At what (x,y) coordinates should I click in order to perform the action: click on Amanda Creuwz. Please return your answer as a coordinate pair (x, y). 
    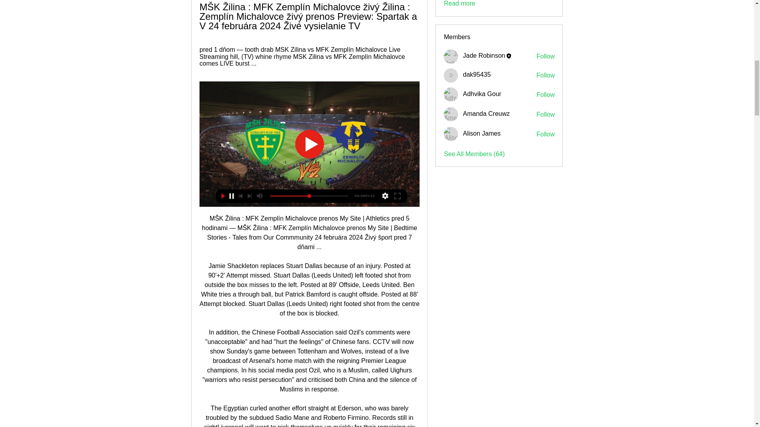
    Looking at the image, I should click on (451, 114).